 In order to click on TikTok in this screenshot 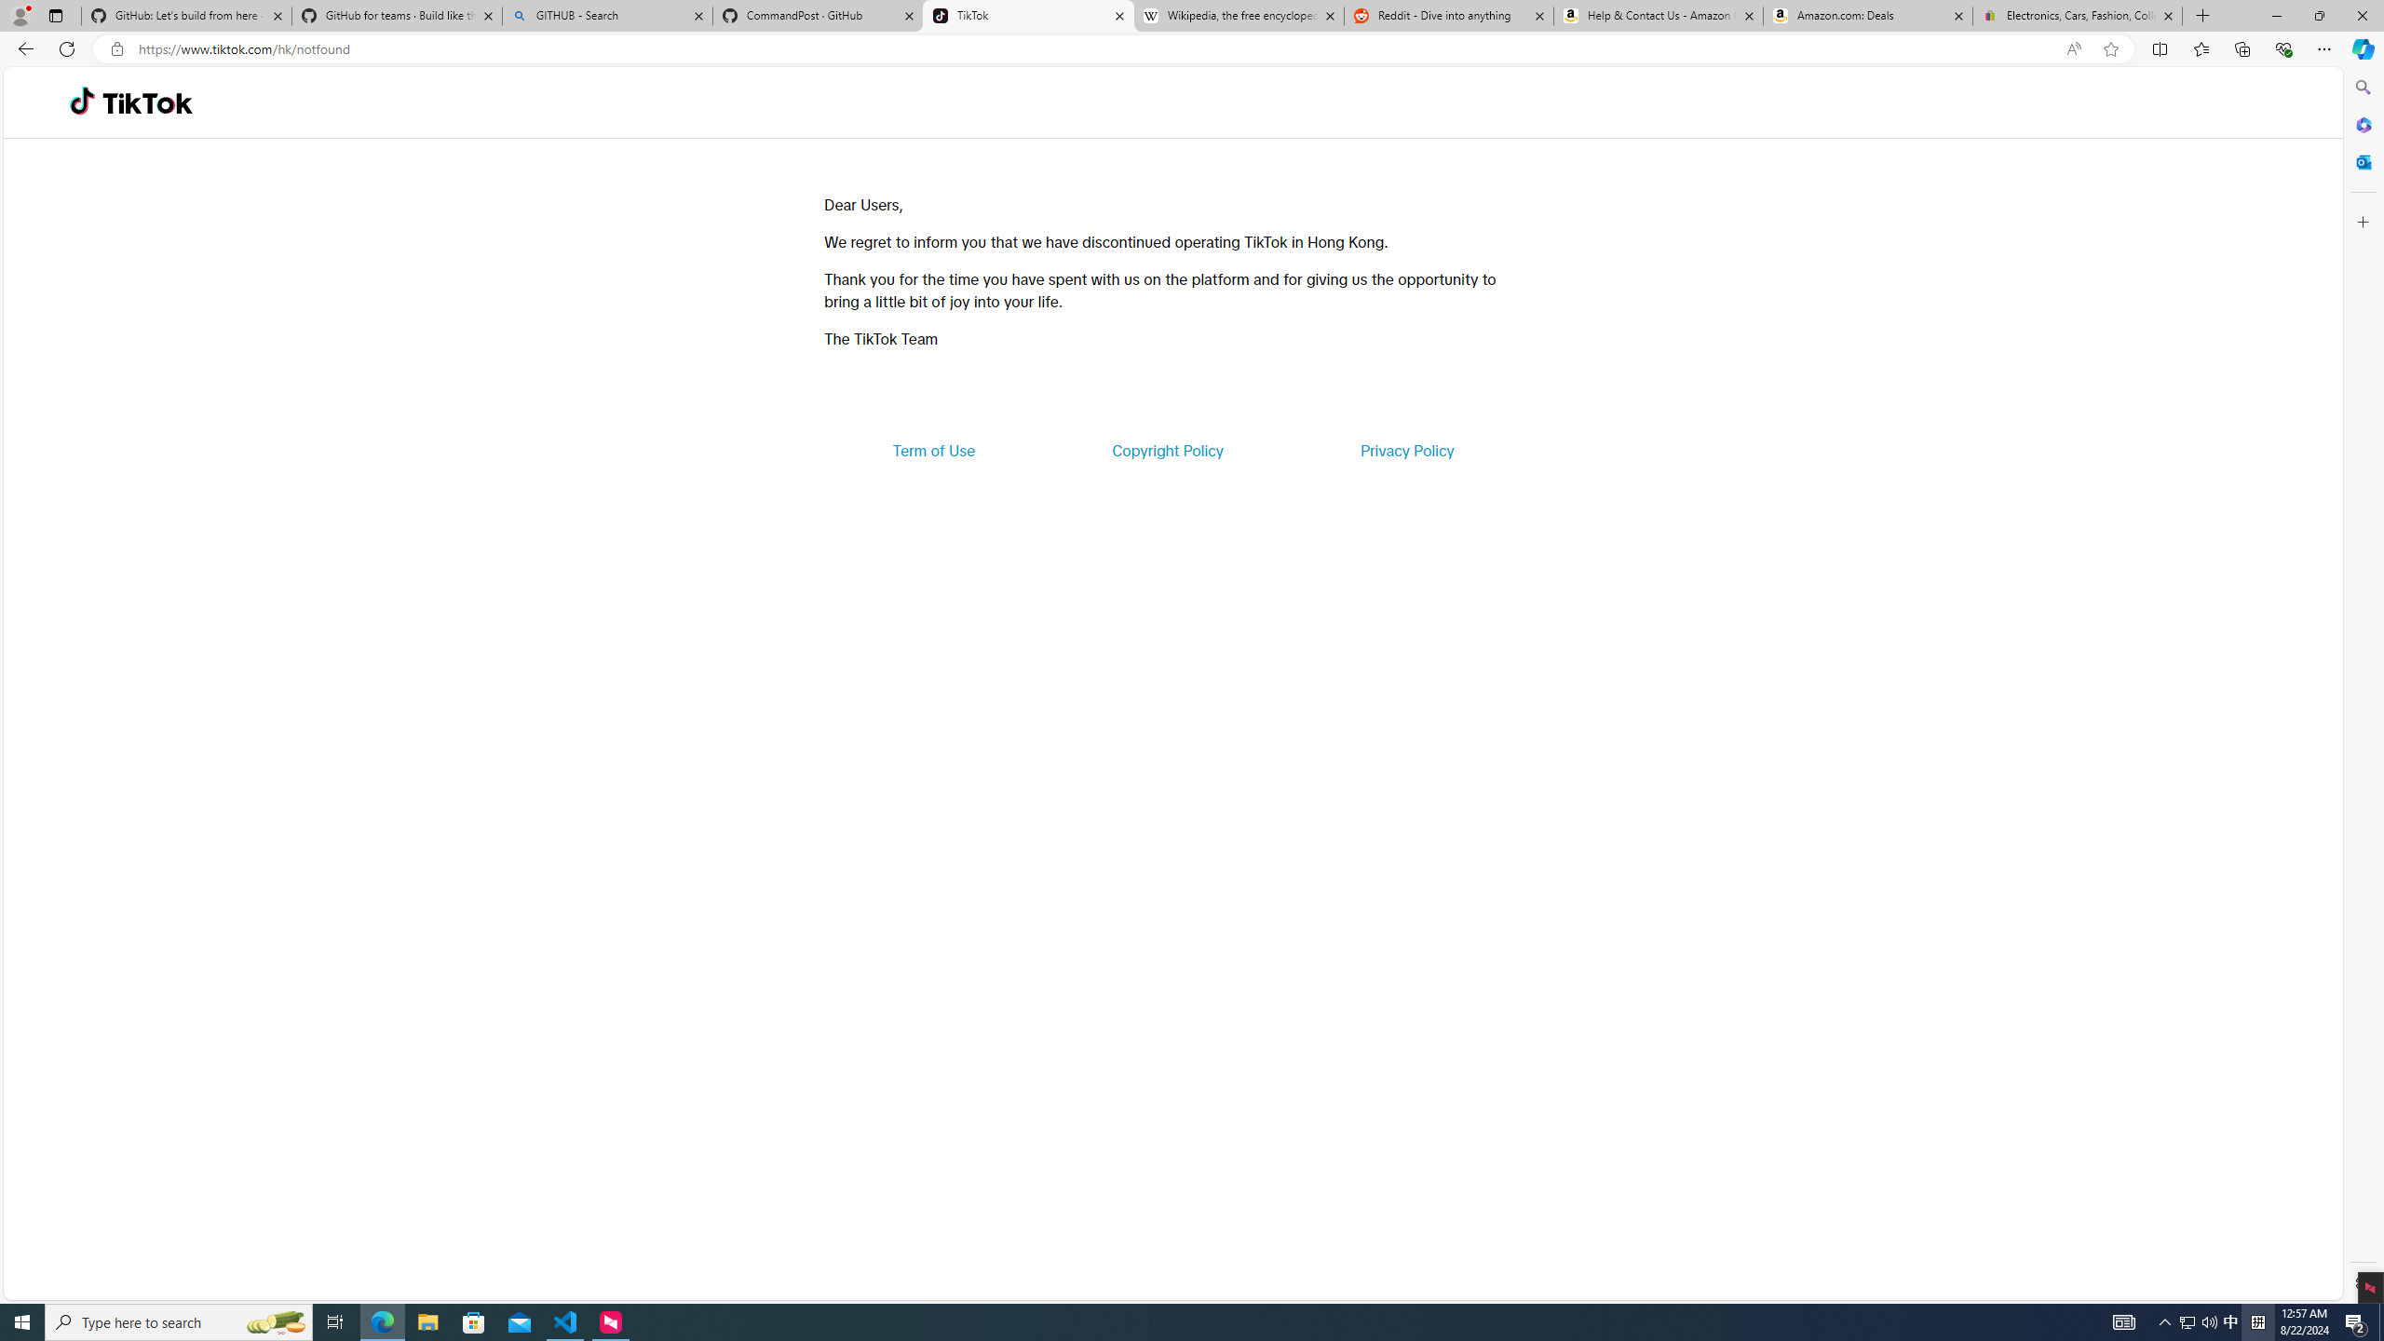, I will do `click(1028, 16)`.